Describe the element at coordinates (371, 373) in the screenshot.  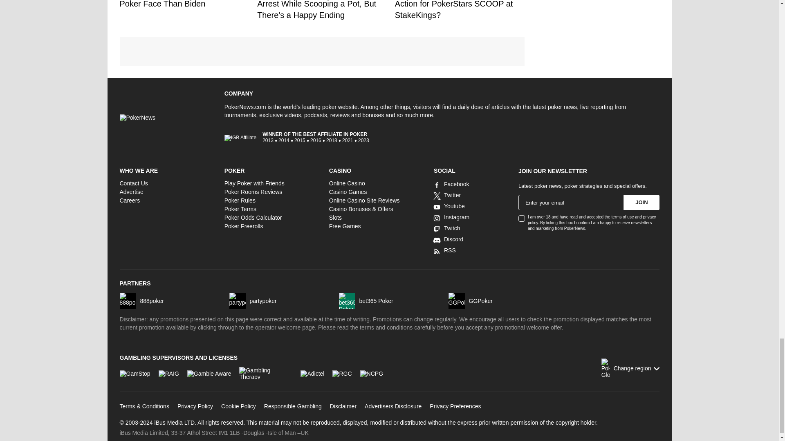
I see `National Council on Problem Gambling` at that location.